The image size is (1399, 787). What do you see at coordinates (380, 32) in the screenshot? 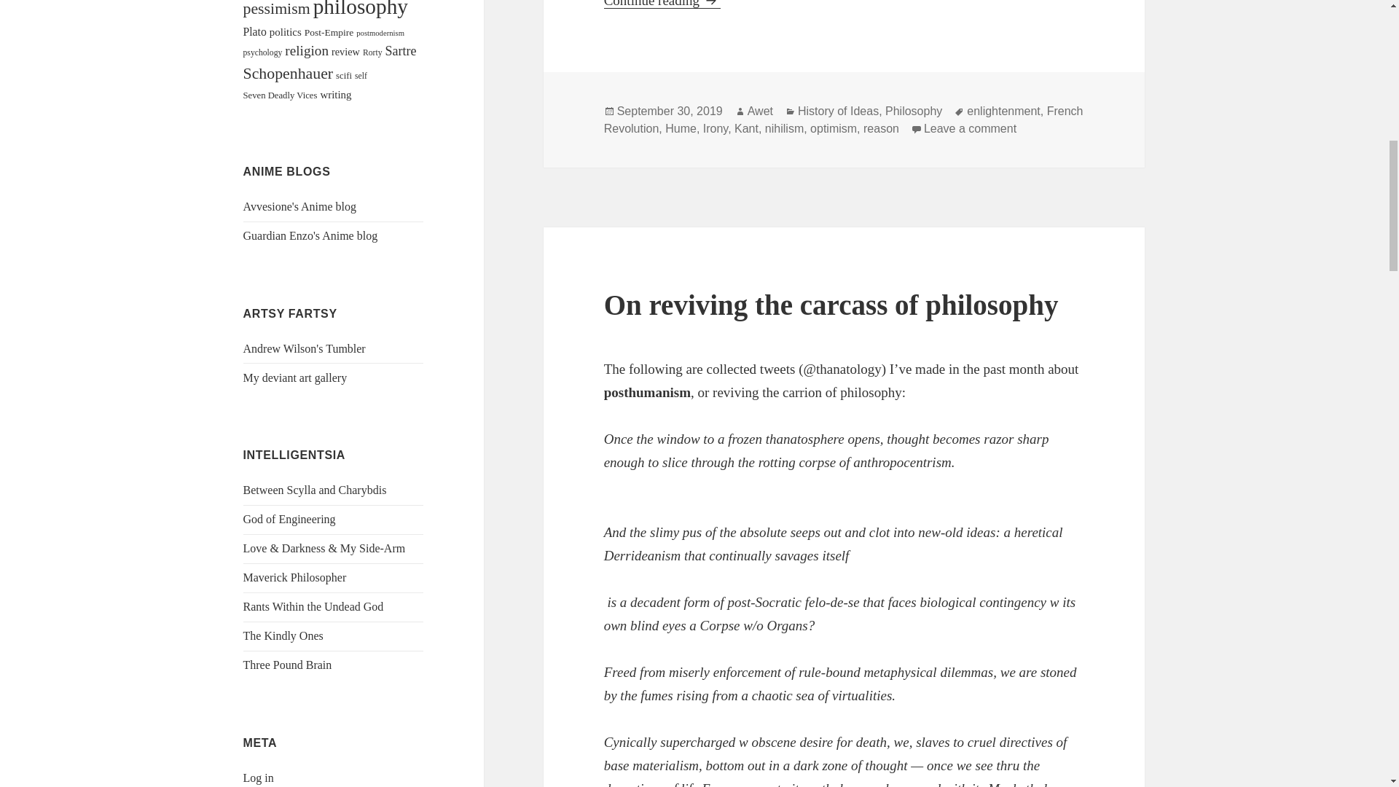
I see `postmodernism` at bounding box center [380, 32].